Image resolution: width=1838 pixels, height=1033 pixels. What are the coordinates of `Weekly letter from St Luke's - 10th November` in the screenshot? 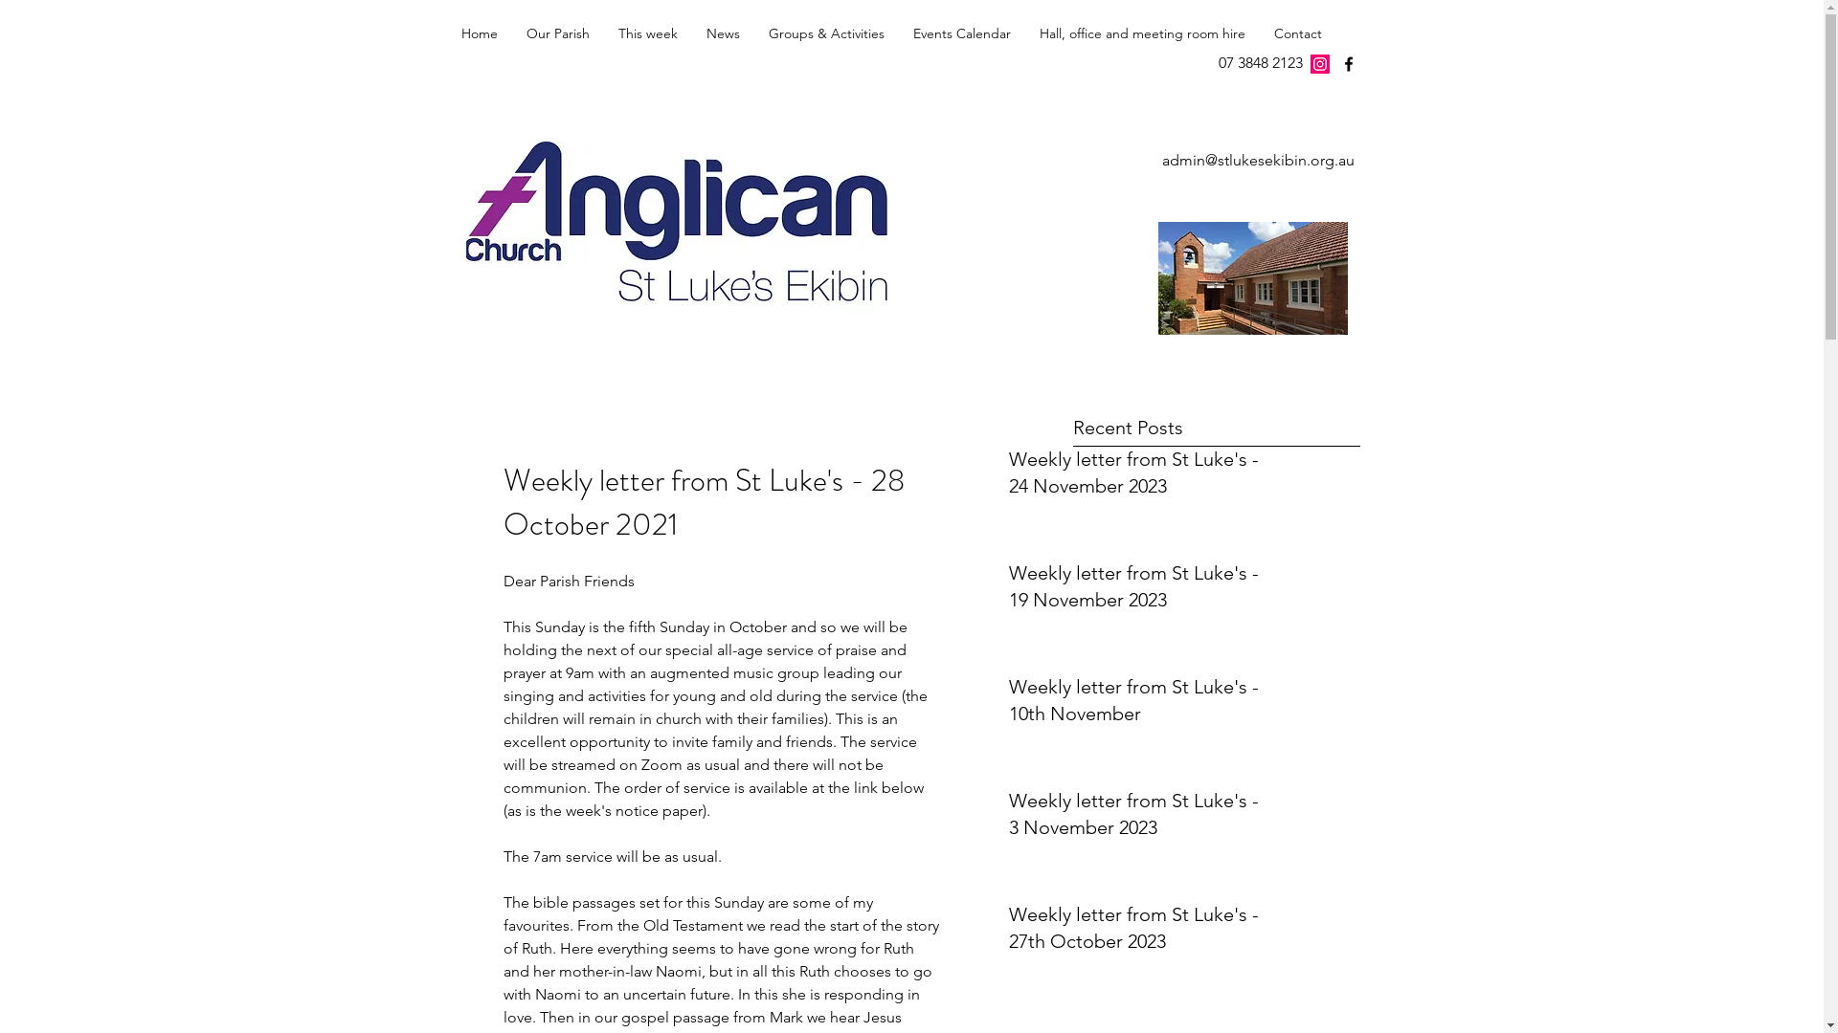 It's located at (1134, 704).